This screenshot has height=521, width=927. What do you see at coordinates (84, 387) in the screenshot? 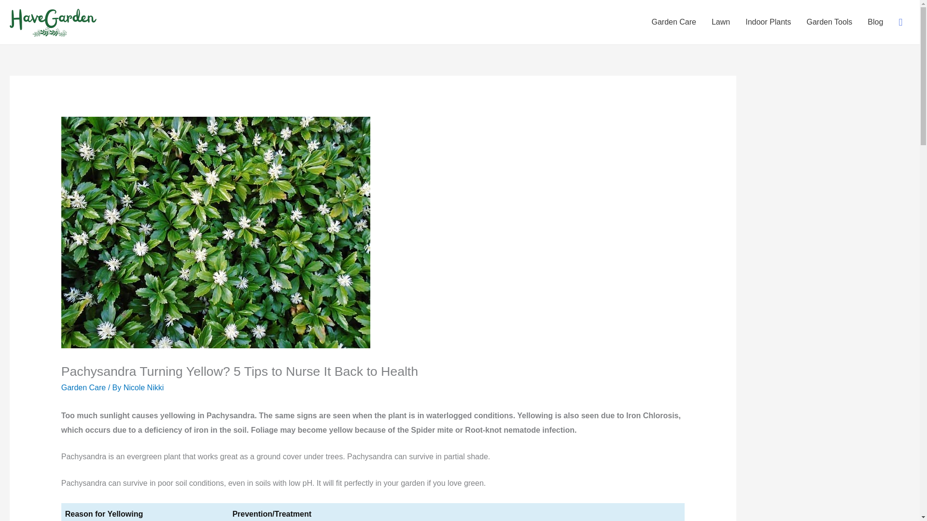
I see `Garden Care` at bounding box center [84, 387].